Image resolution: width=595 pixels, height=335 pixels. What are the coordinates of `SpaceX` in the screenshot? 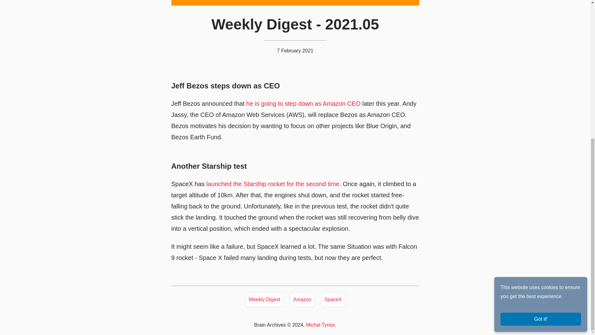 It's located at (333, 300).